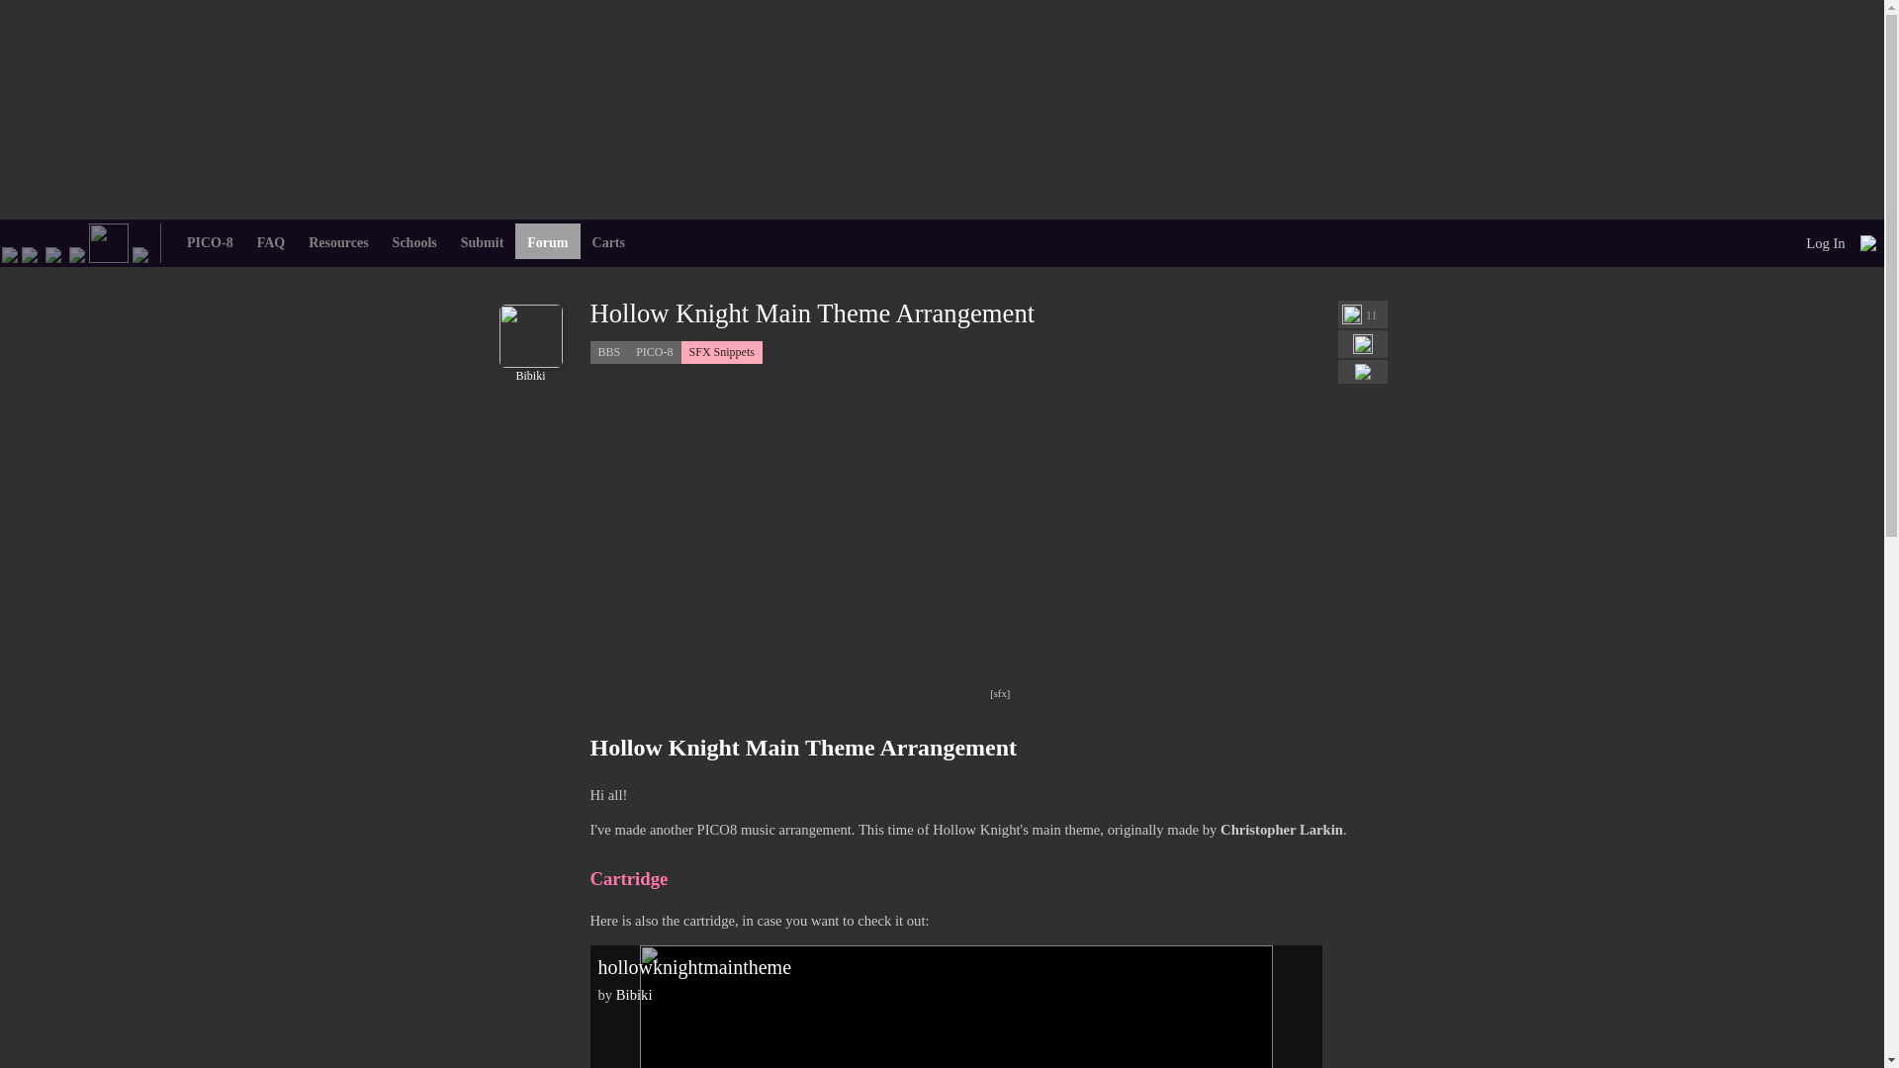  Describe the element at coordinates (1351, 314) in the screenshot. I see `Give this post a star` at that location.